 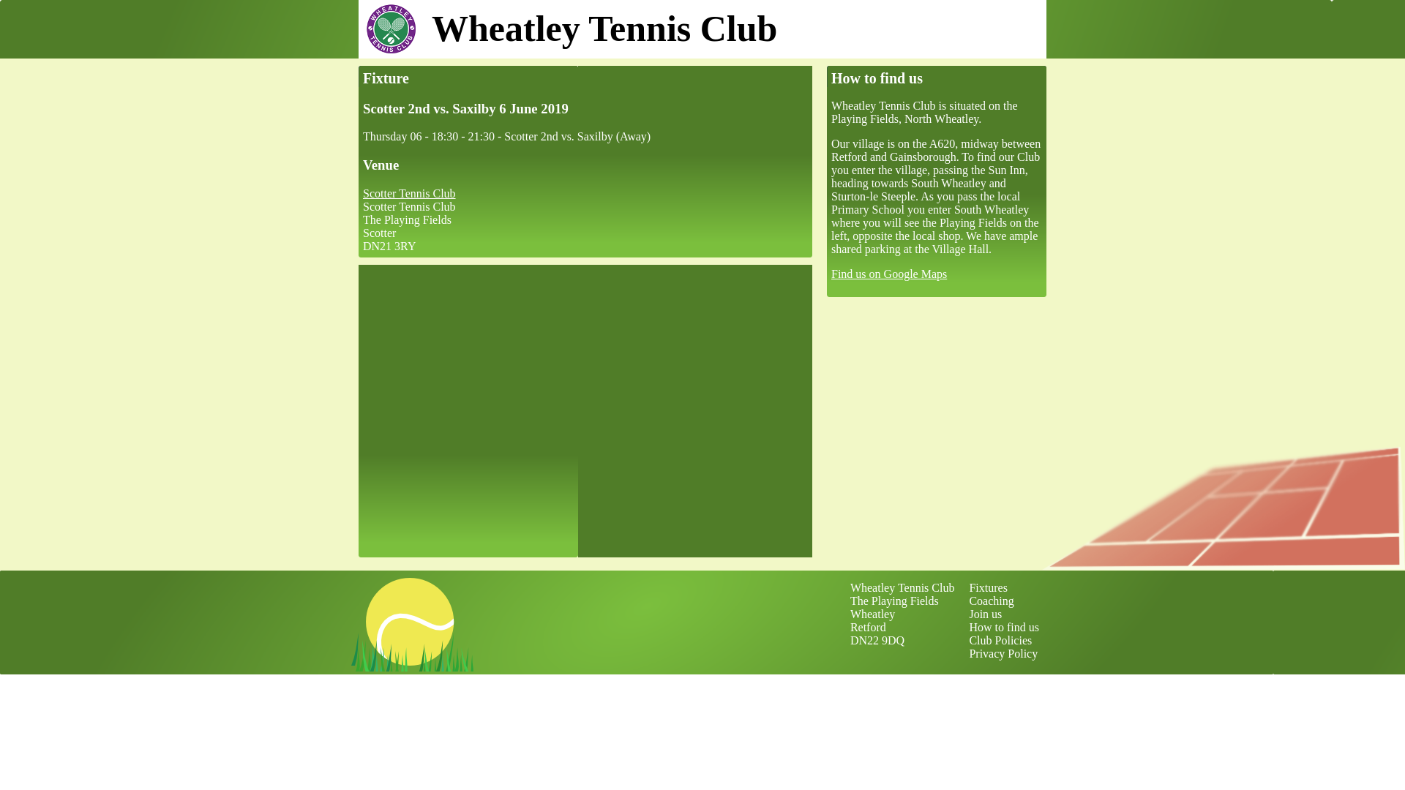 What do you see at coordinates (985, 613) in the screenshot?
I see `Join us` at bounding box center [985, 613].